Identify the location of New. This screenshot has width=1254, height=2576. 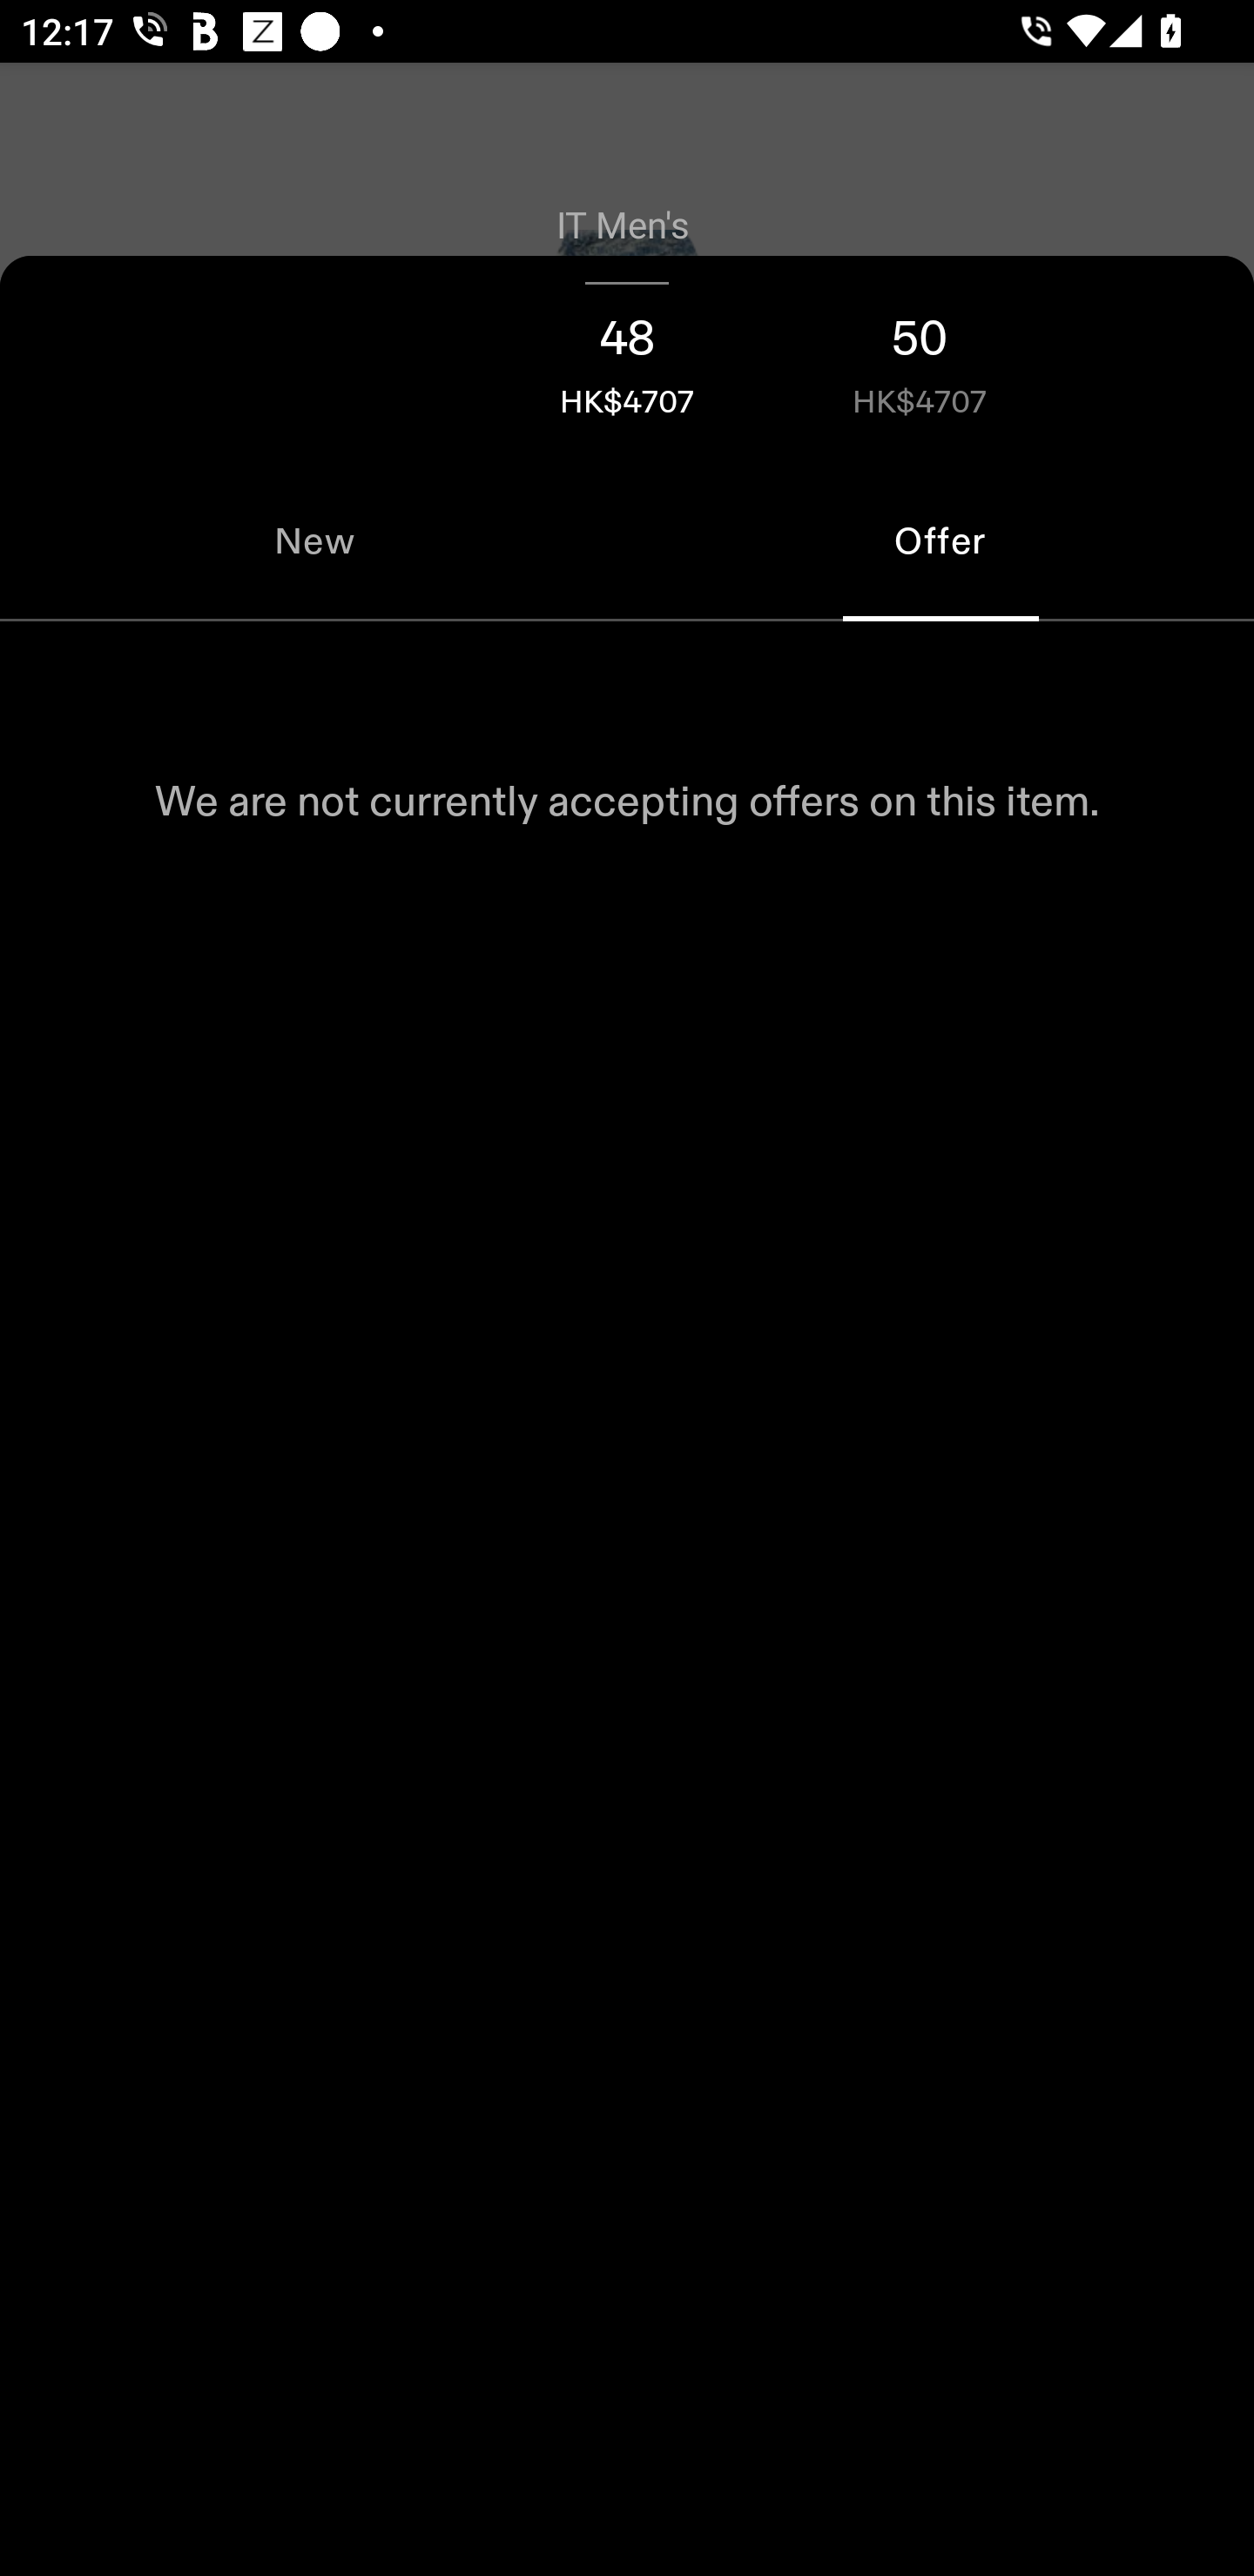
(313, 541).